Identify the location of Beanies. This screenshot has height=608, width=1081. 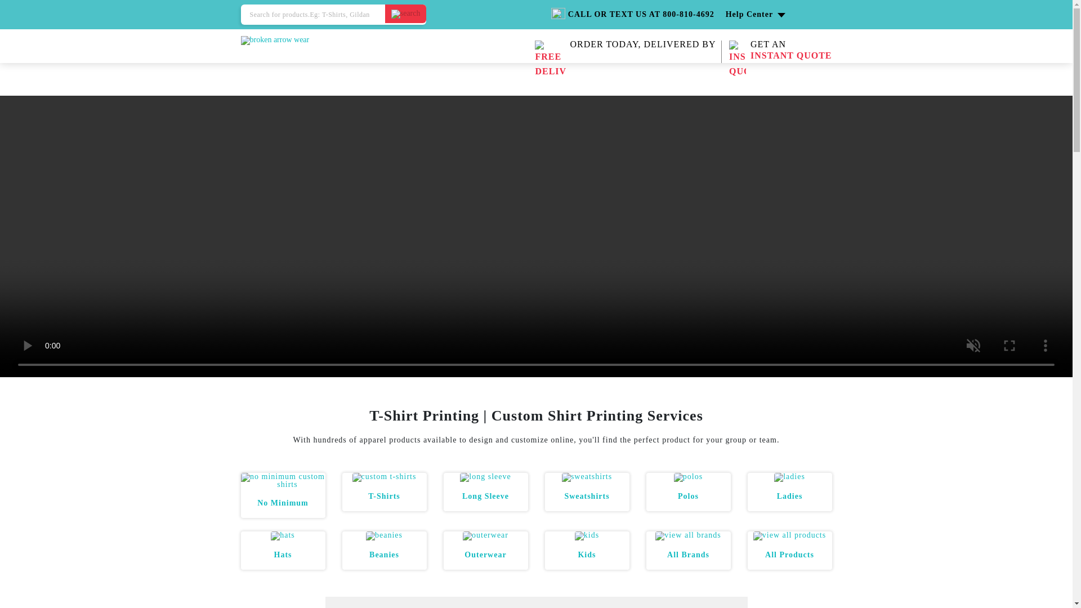
(632, 15).